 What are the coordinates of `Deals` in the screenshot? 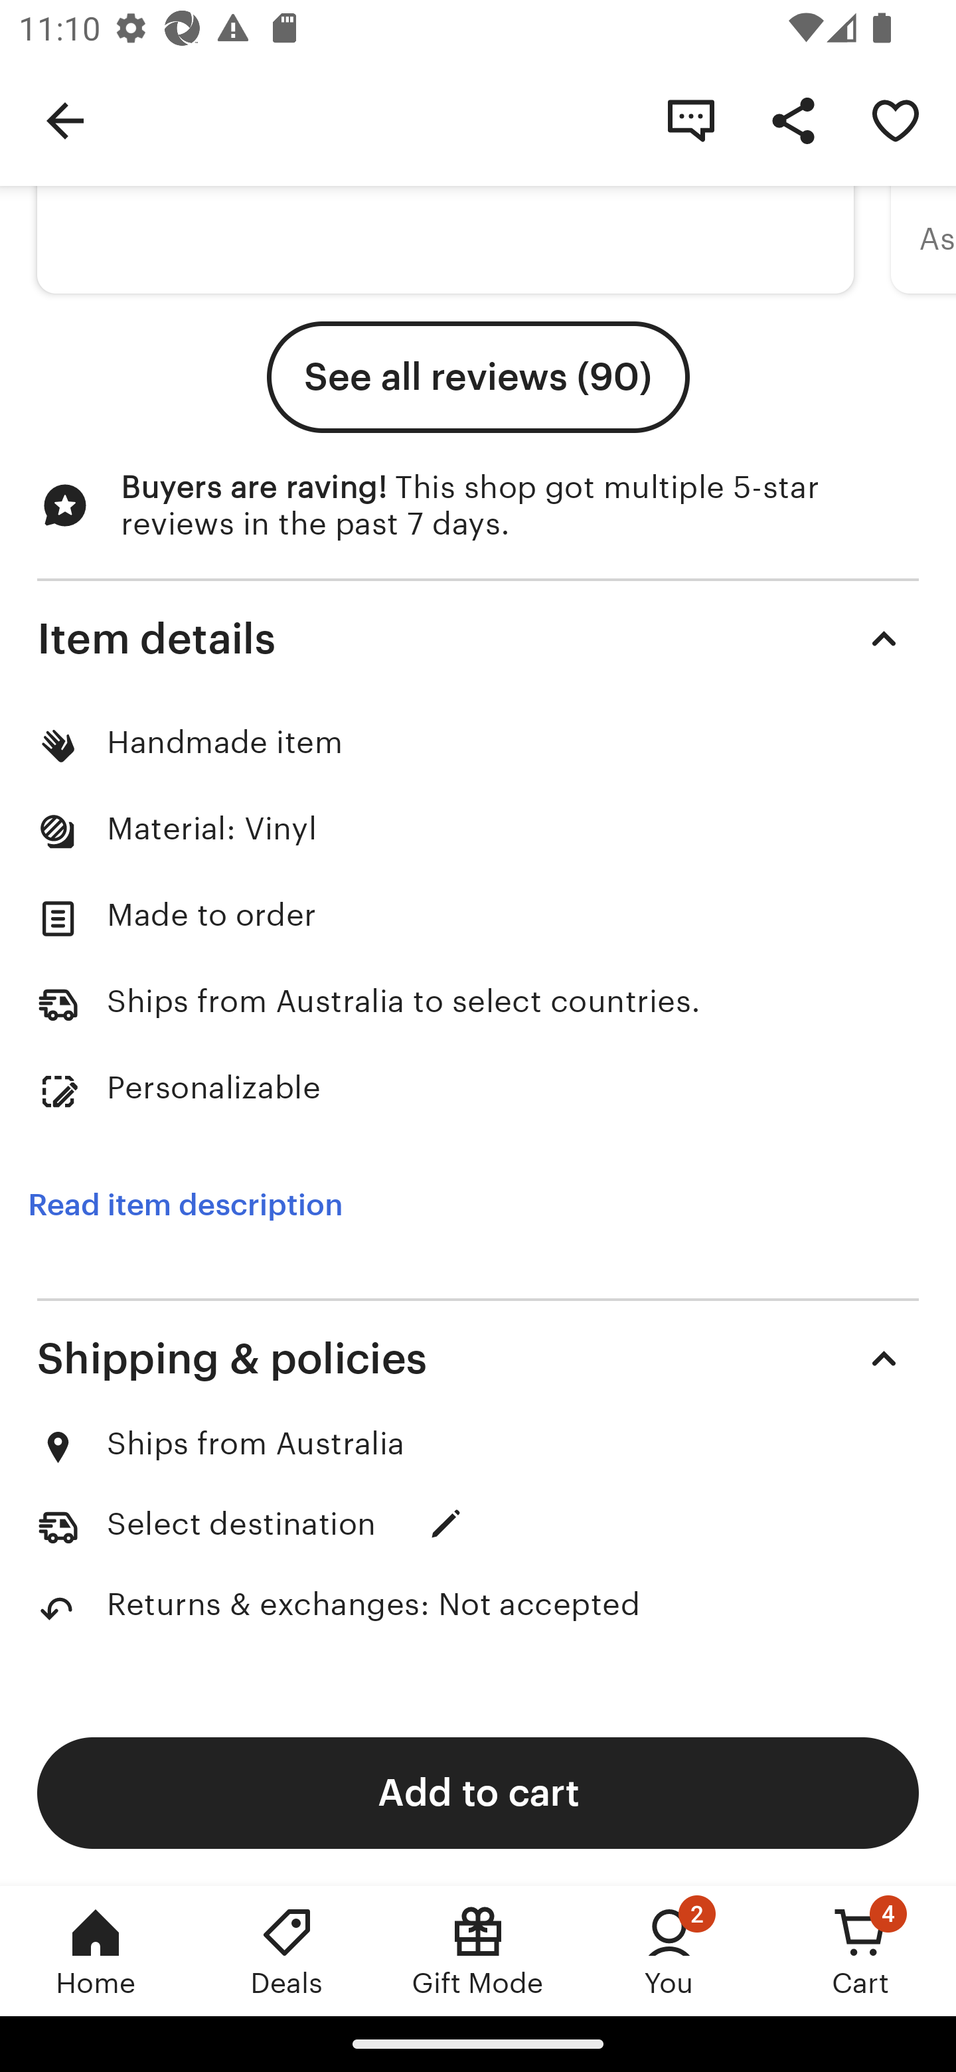 It's located at (287, 1950).